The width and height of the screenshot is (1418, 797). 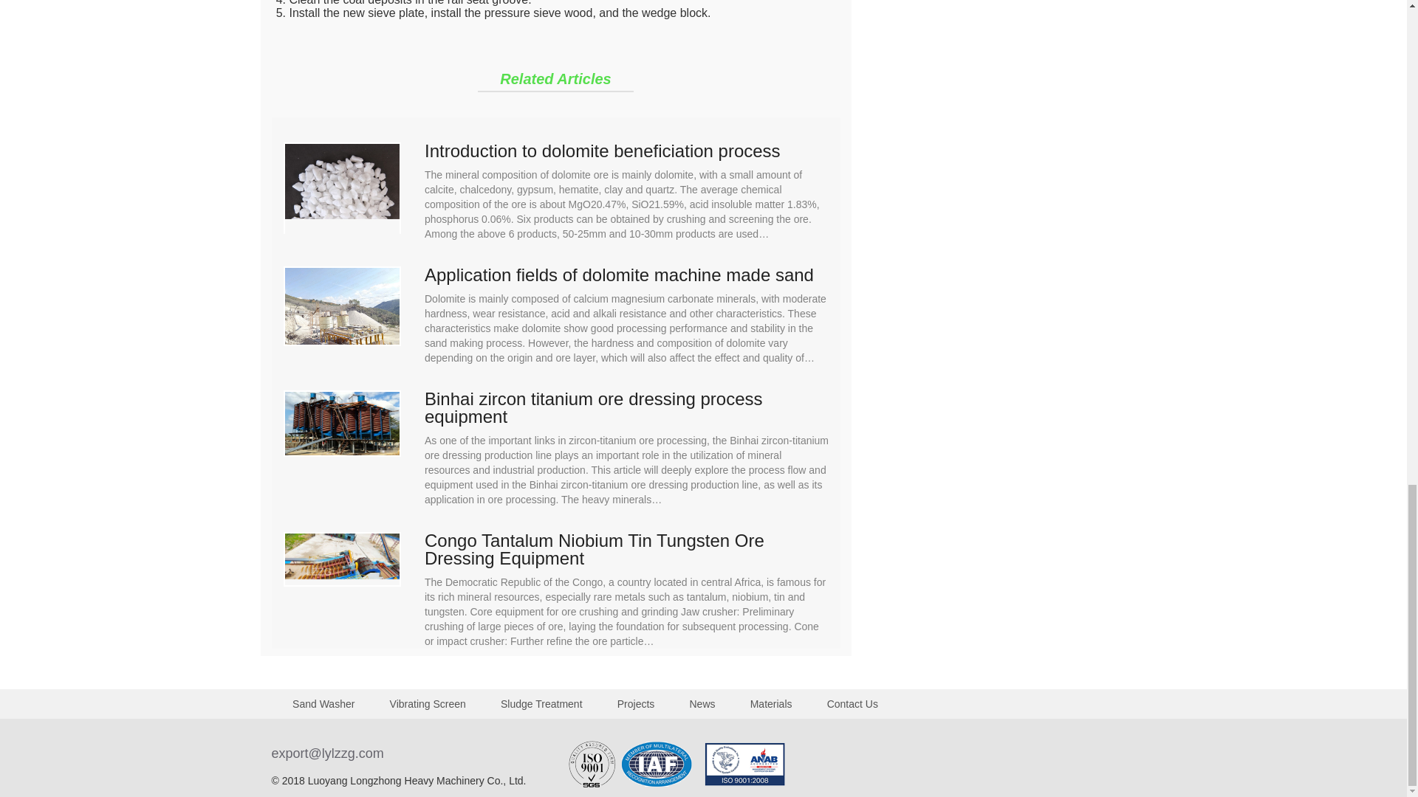 What do you see at coordinates (626, 151) in the screenshot?
I see `Introduction to dolomite beneficiation process` at bounding box center [626, 151].